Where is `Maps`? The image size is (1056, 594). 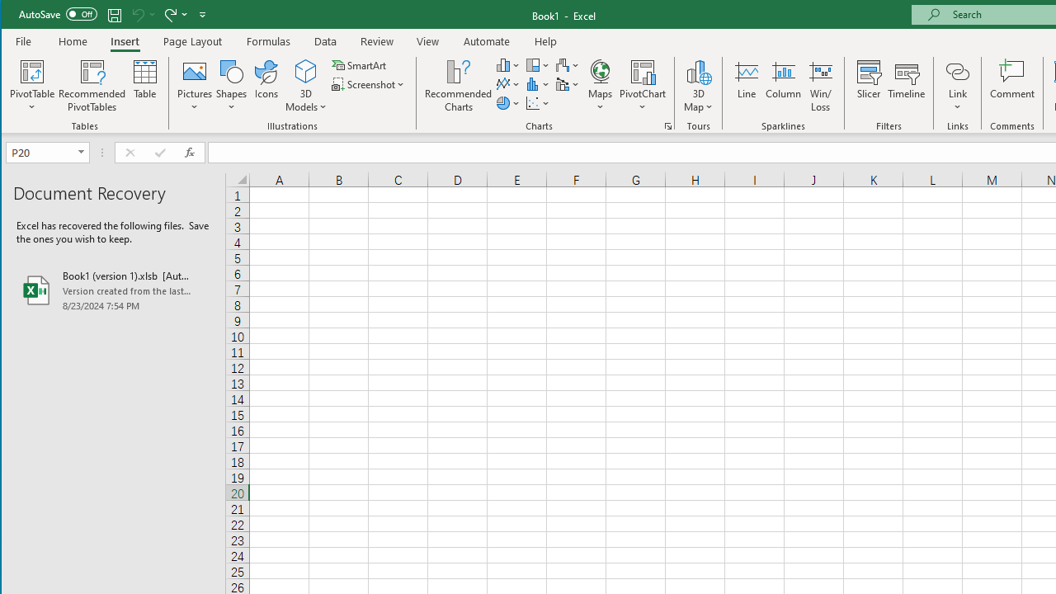 Maps is located at coordinates (600, 86).